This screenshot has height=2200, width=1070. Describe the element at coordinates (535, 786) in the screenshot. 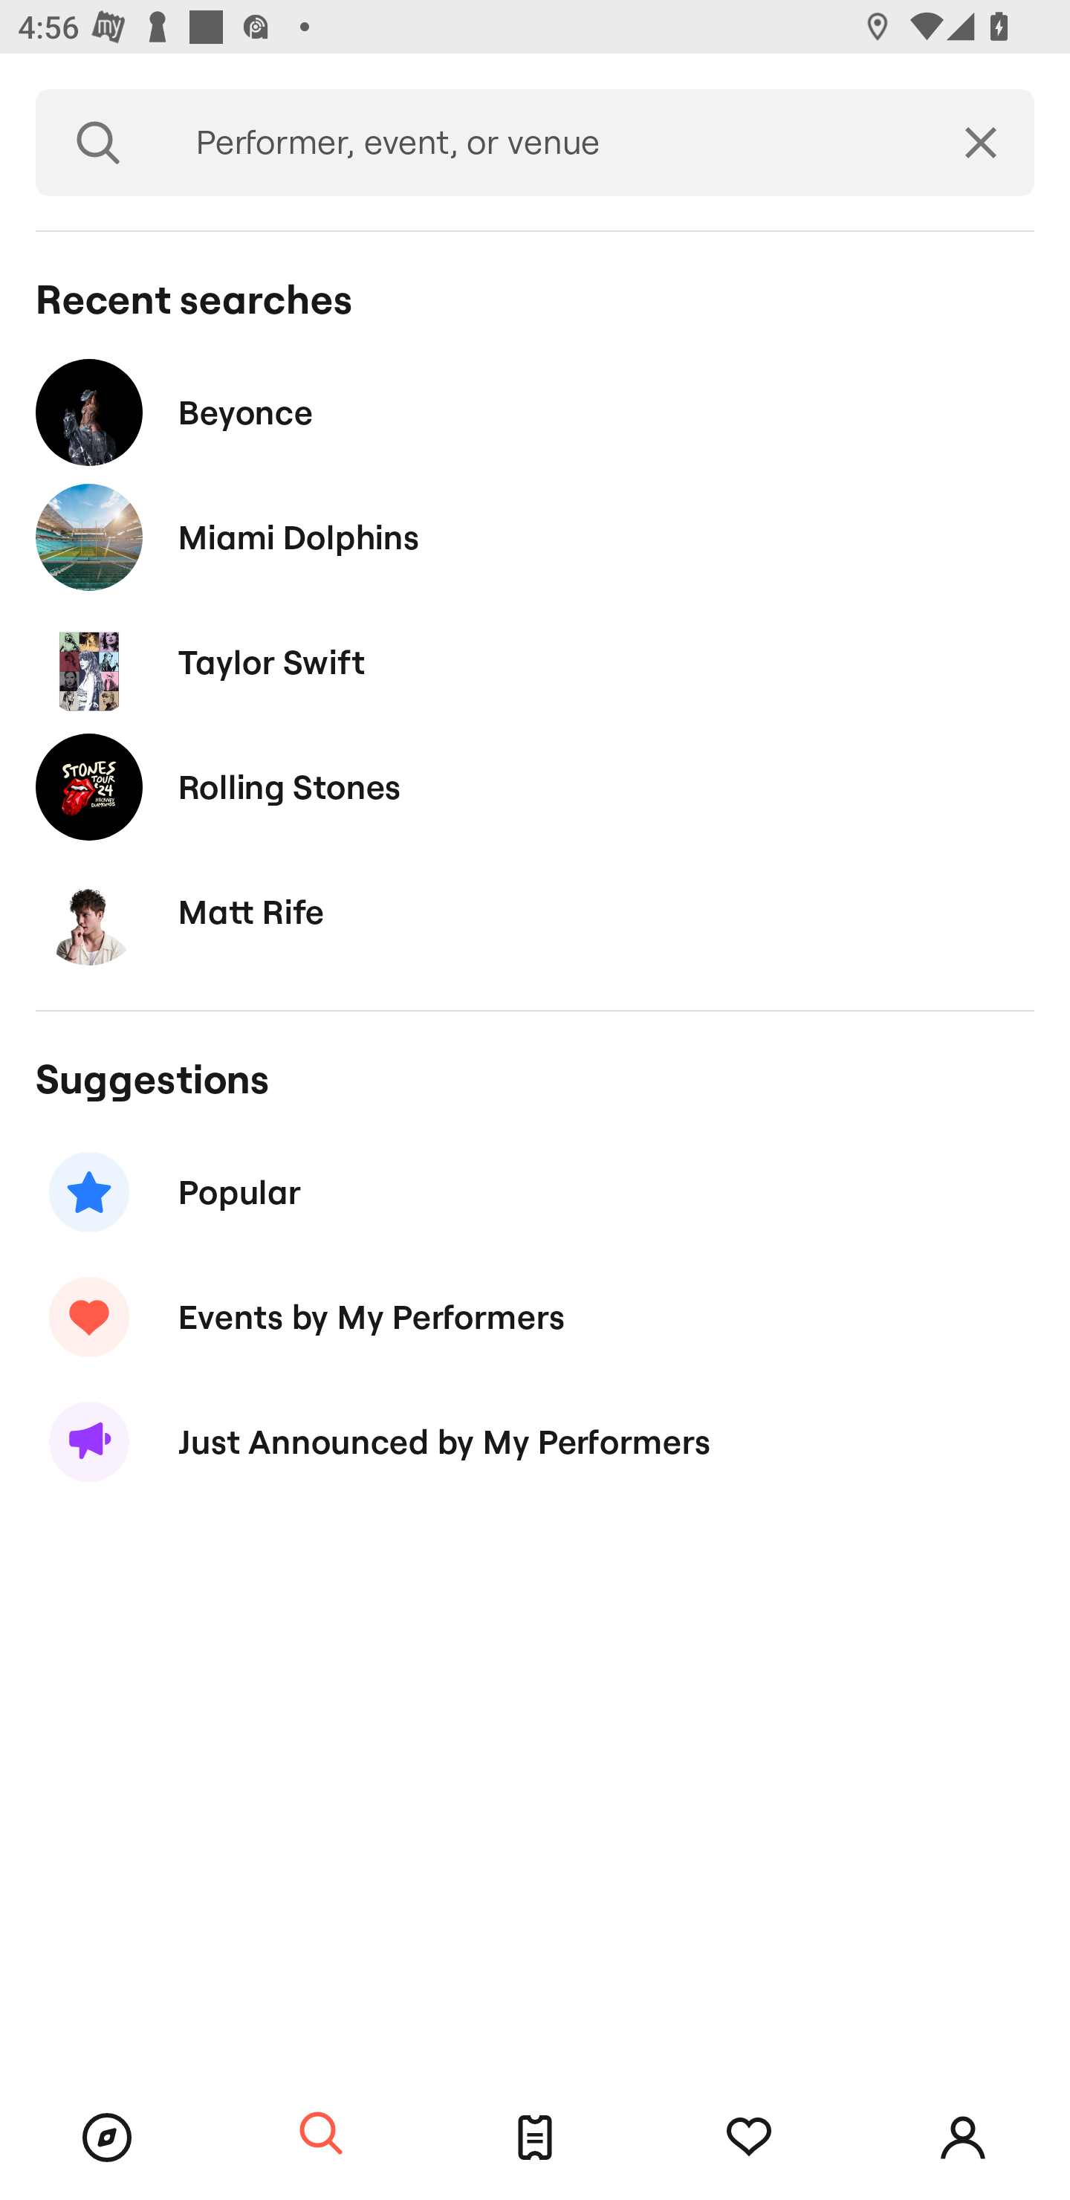

I see `Rolling Stones` at that location.